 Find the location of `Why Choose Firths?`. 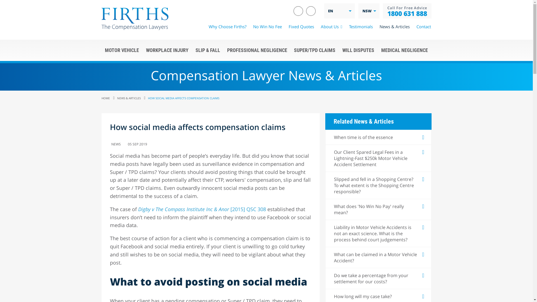

Why Choose Firths? is located at coordinates (228, 27).